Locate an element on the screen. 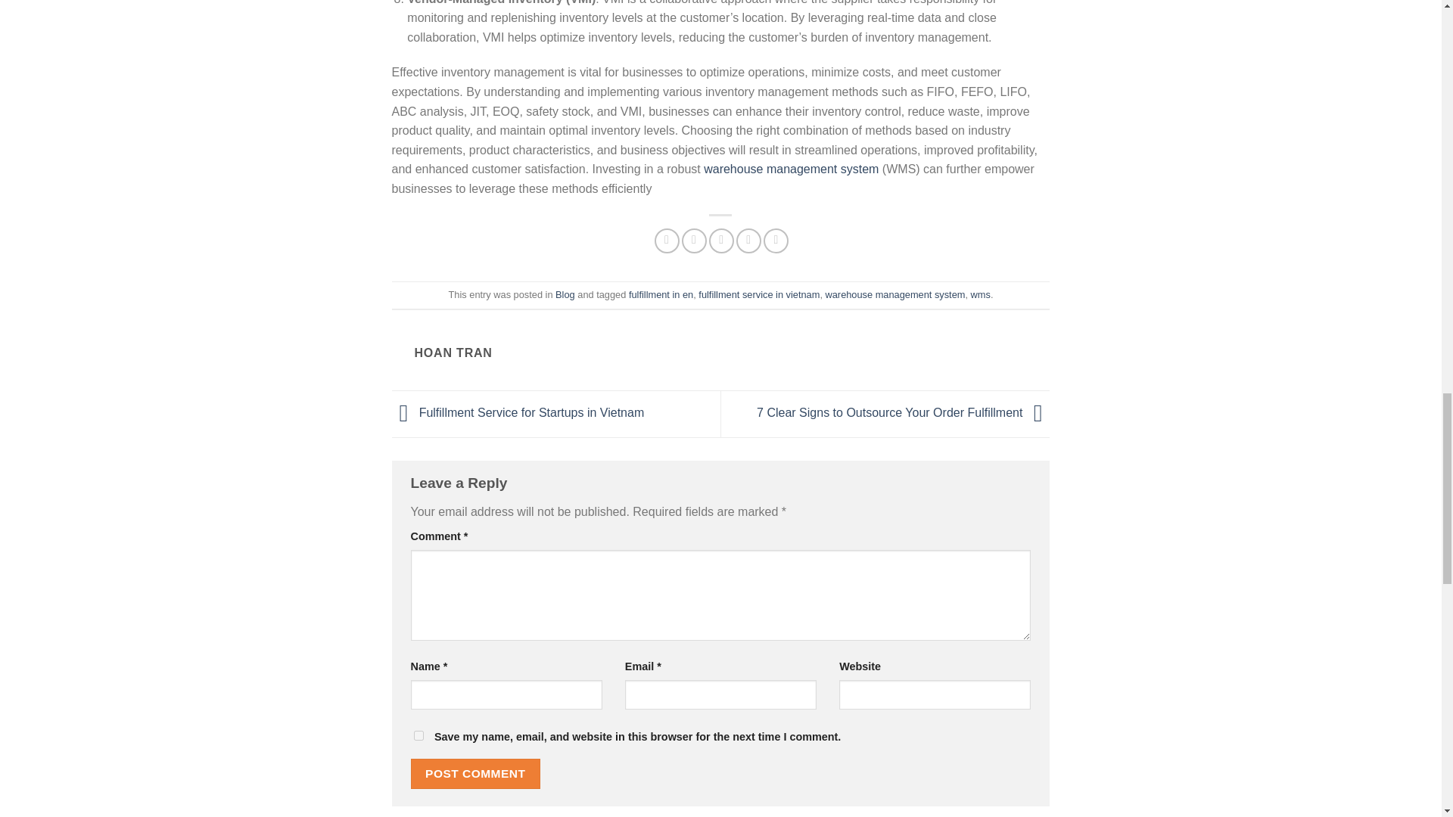  Fulfillment Service for Startups in Vietnam is located at coordinates (518, 413).